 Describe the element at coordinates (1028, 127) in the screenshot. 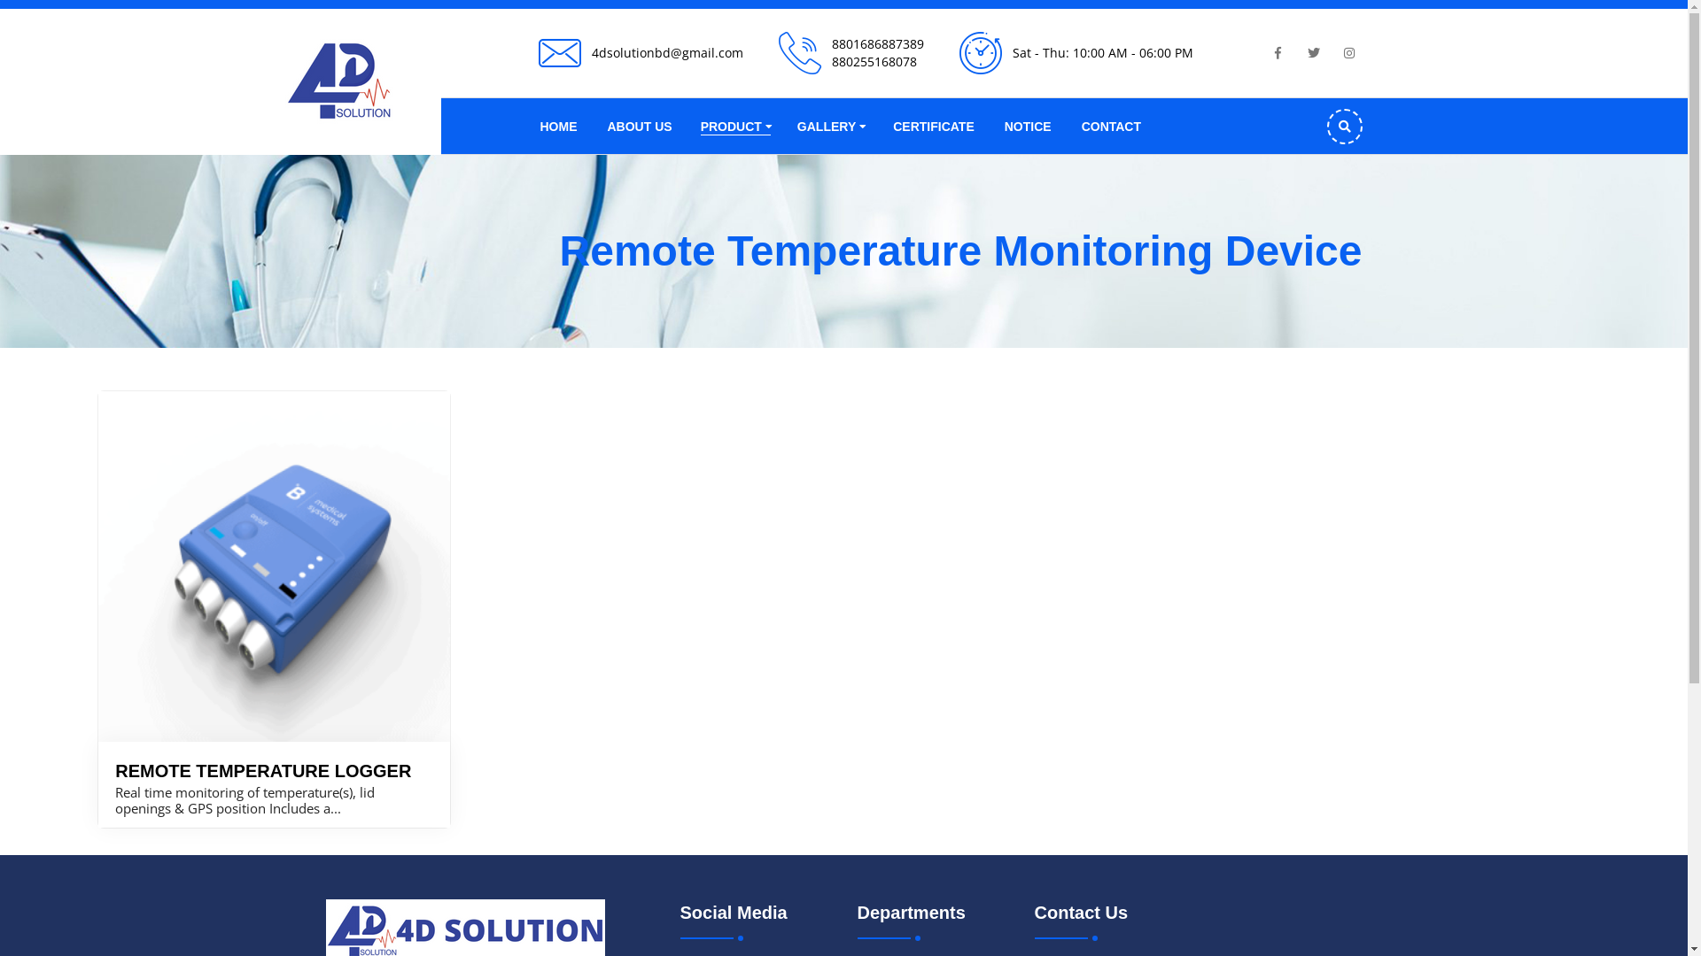

I see `NOTICE` at that location.